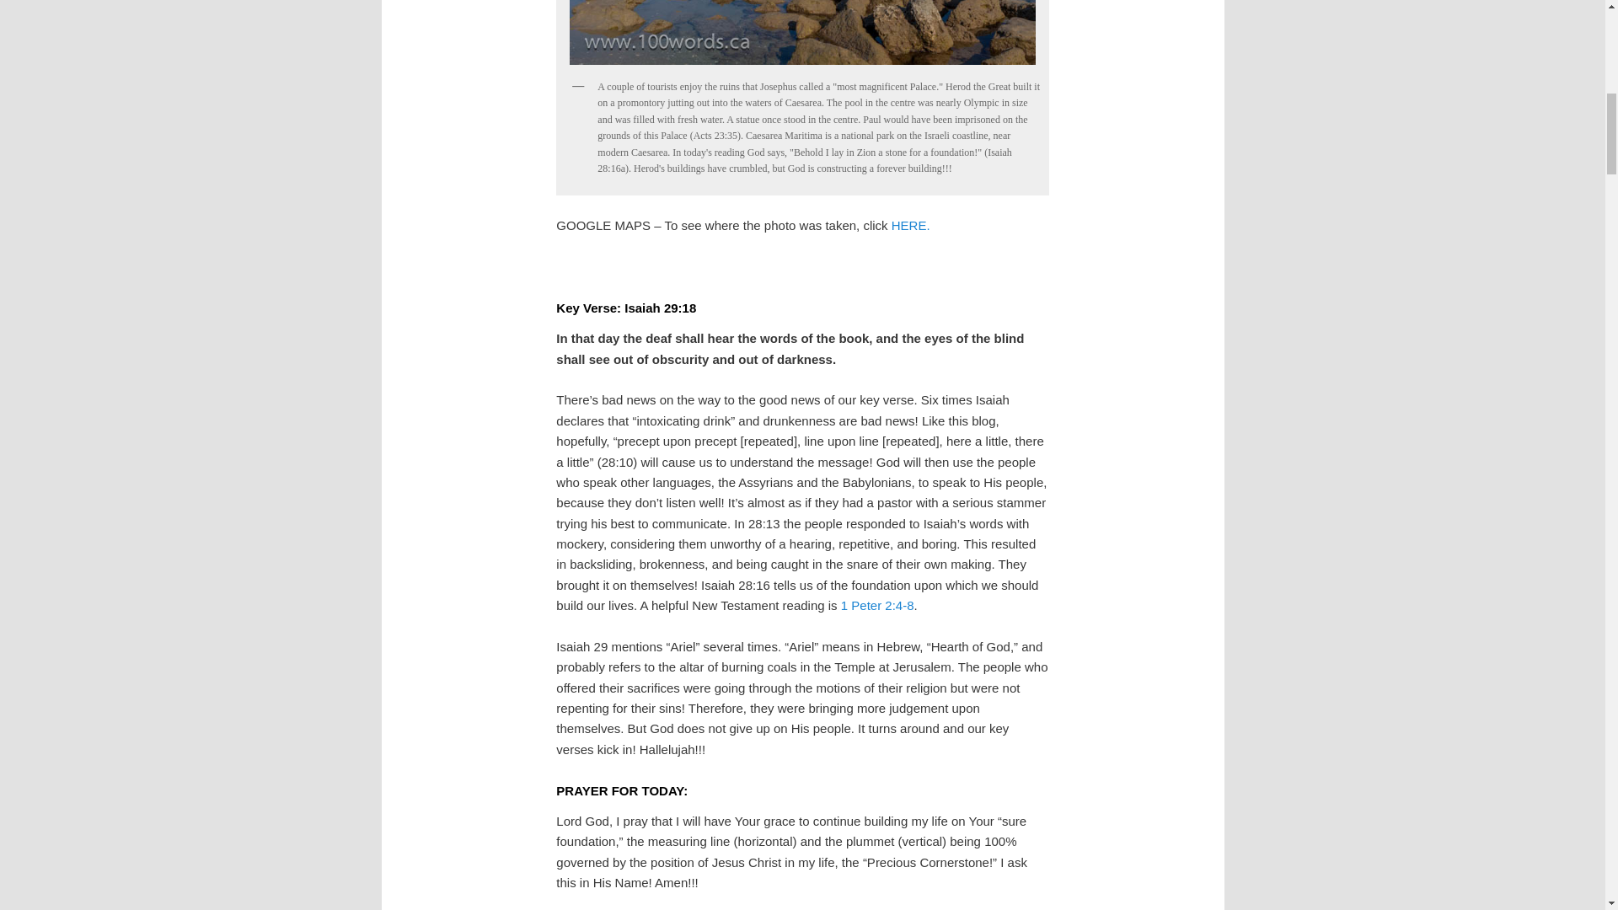 This screenshot has width=1618, height=910. What do you see at coordinates (877, 605) in the screenshot?
I see `1 Peter 2:4-8` at bounding box center [877, 605].